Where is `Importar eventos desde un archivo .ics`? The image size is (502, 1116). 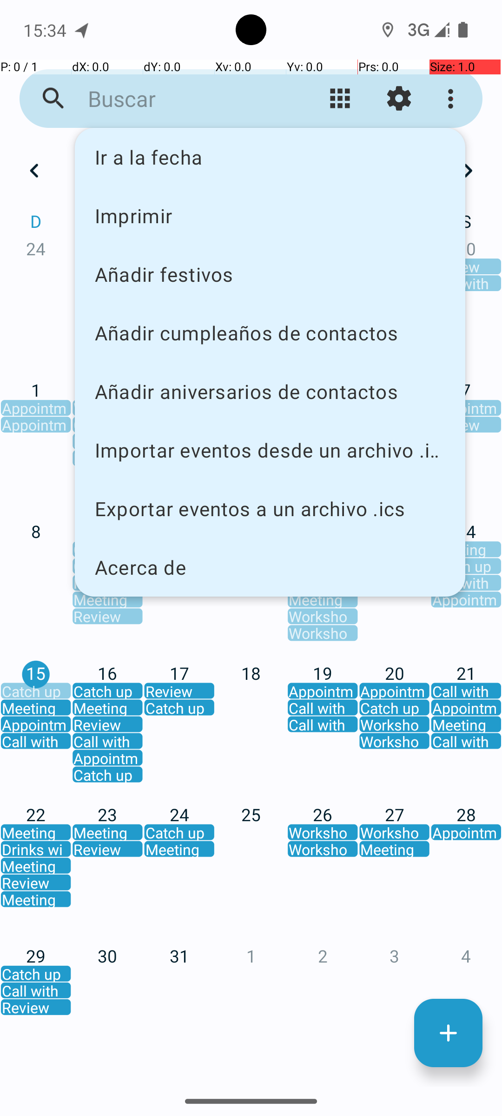 Importar eventos desde un archivo .ics is located at coordinates (270, 450).